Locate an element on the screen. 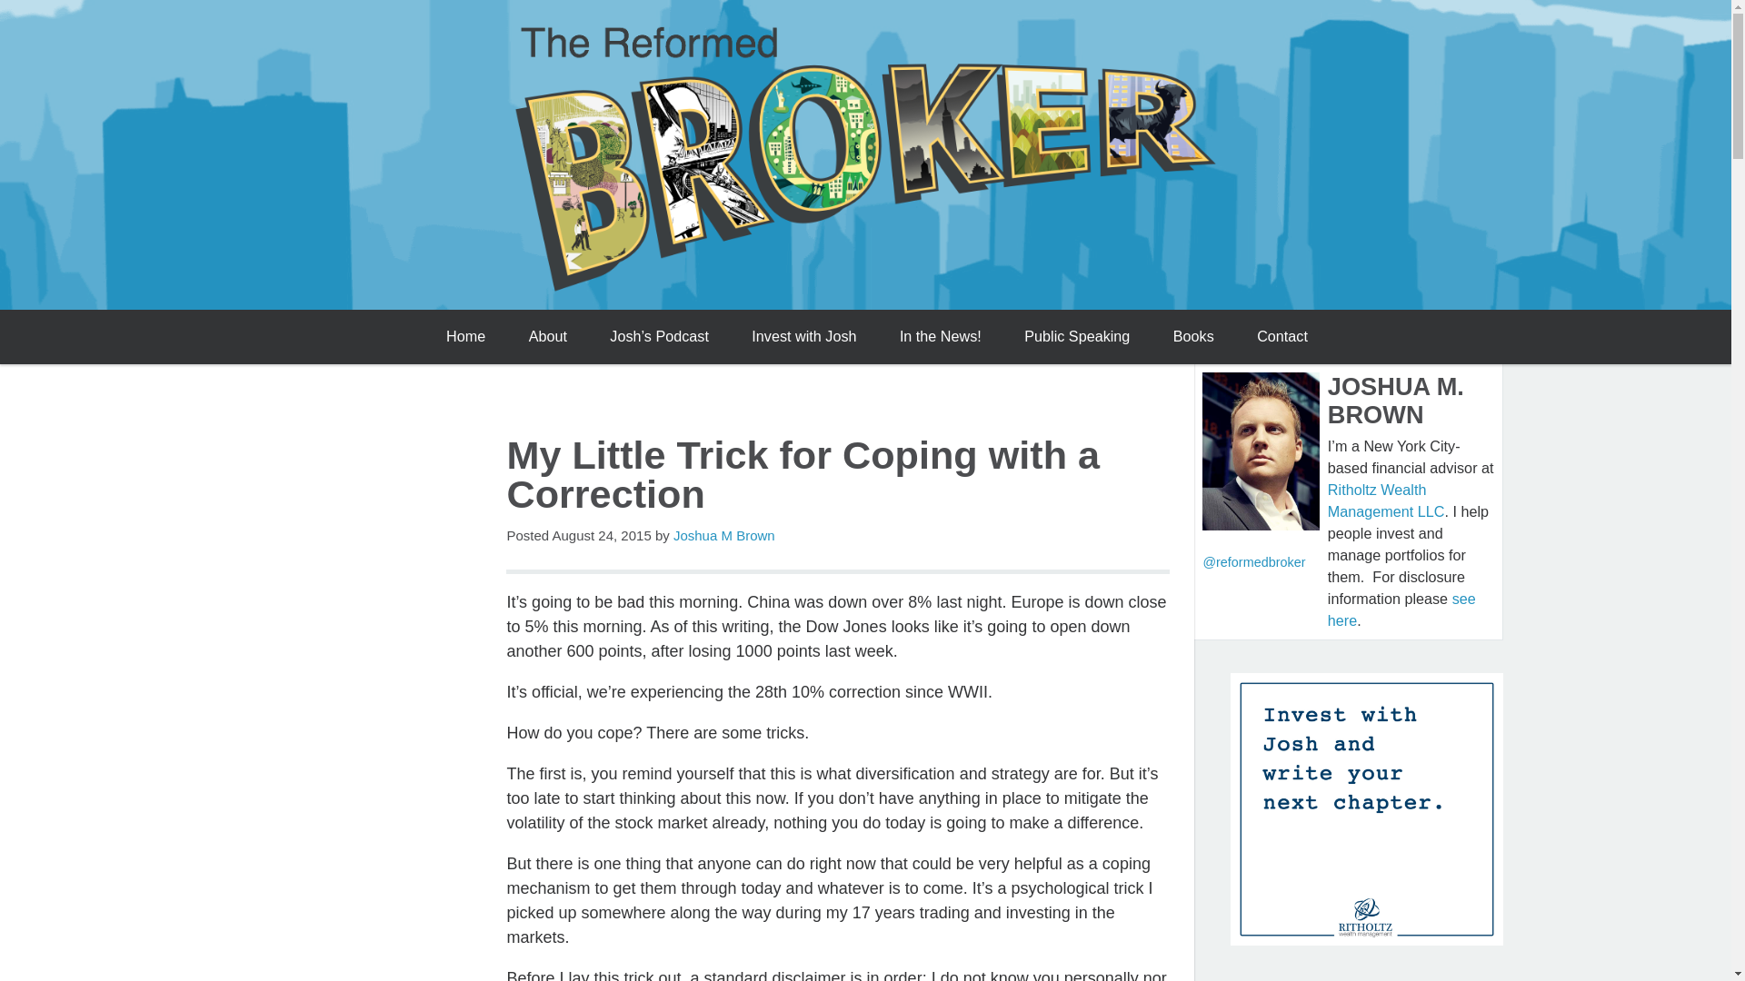 This screenshot has width=1745, height=981. About is located at coordinates (547, 336).